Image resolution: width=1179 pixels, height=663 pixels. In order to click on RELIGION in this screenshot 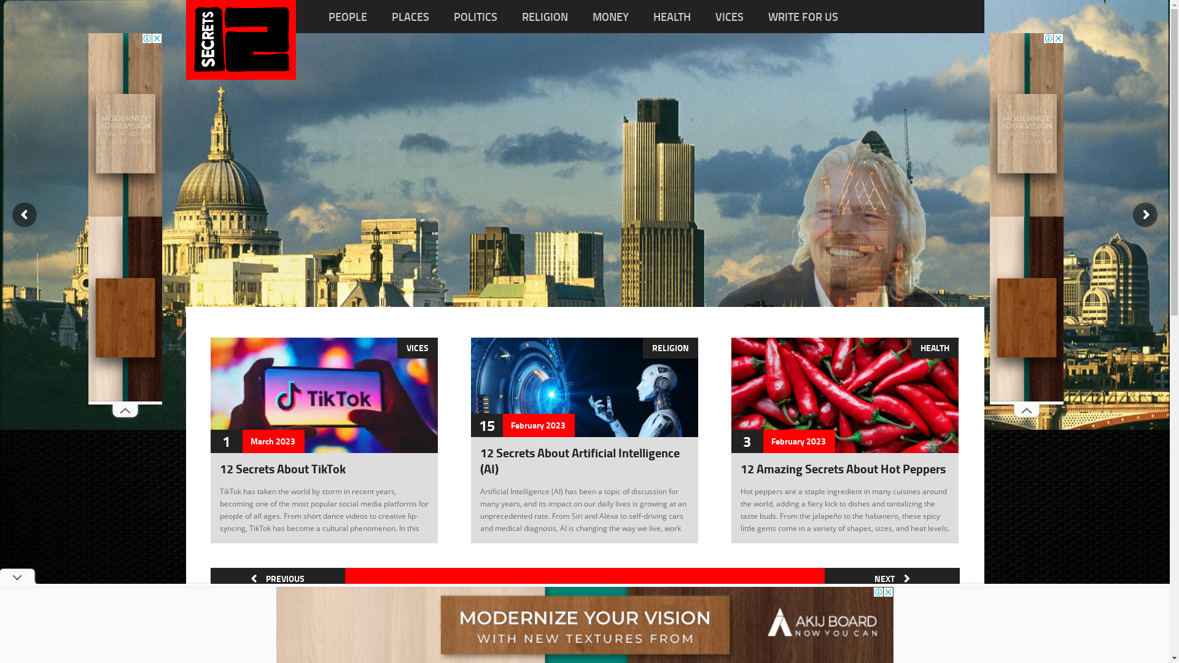, I will do `click(670, 348)`.